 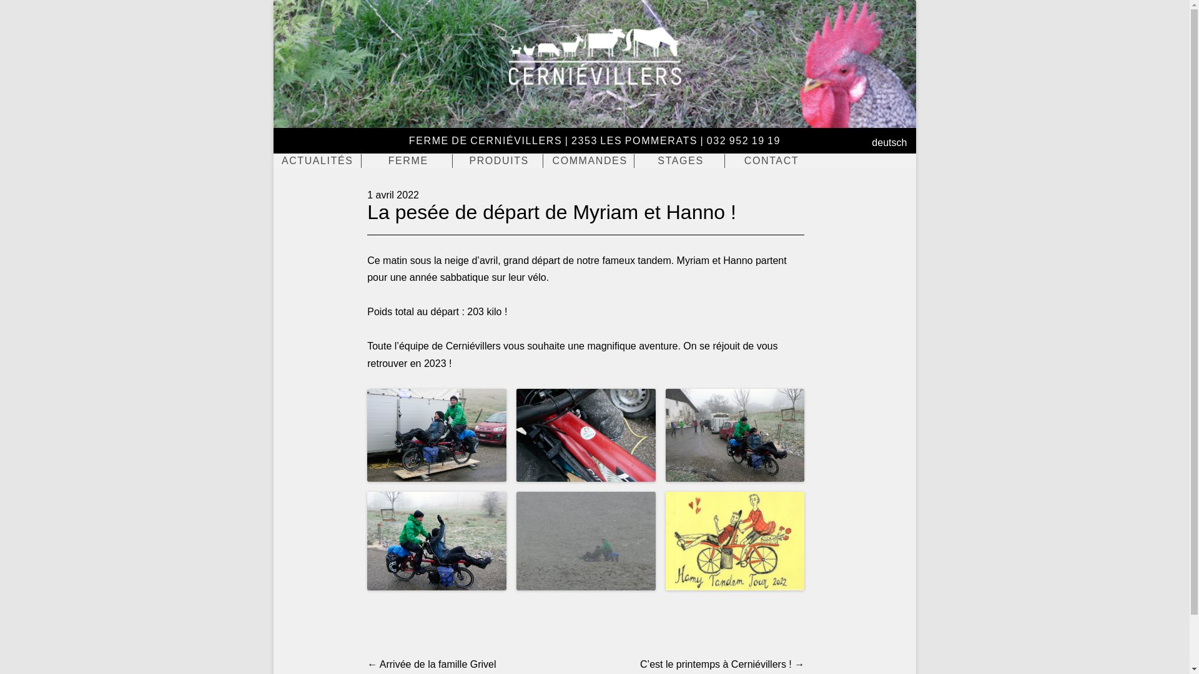 What do you see at coordinates (499, 161) in the screenshot?
I see `PRODUITS` at bounding box center [499, 161].